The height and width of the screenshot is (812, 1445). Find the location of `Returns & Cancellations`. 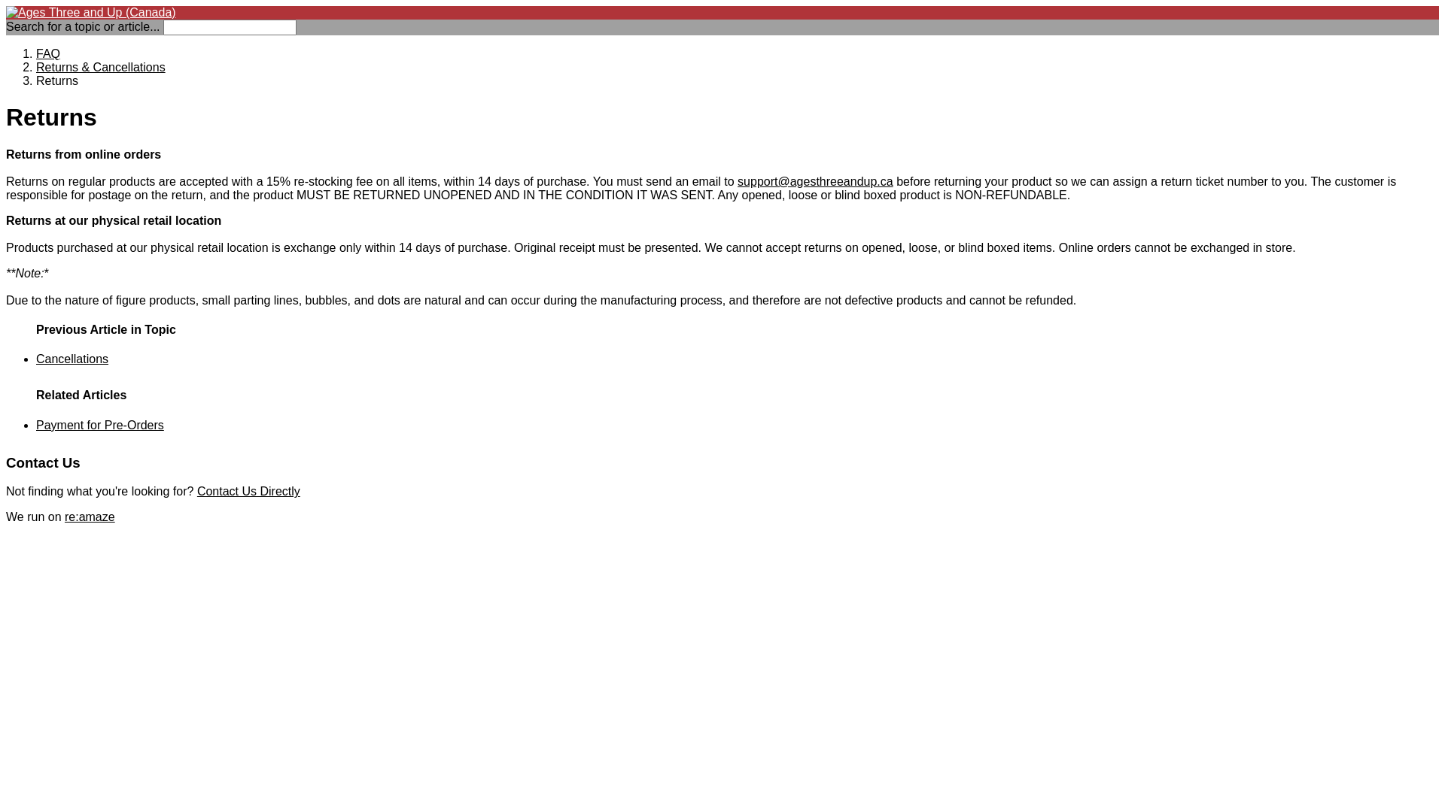

Returns & Cancellations is located at coordinates (101, 68).